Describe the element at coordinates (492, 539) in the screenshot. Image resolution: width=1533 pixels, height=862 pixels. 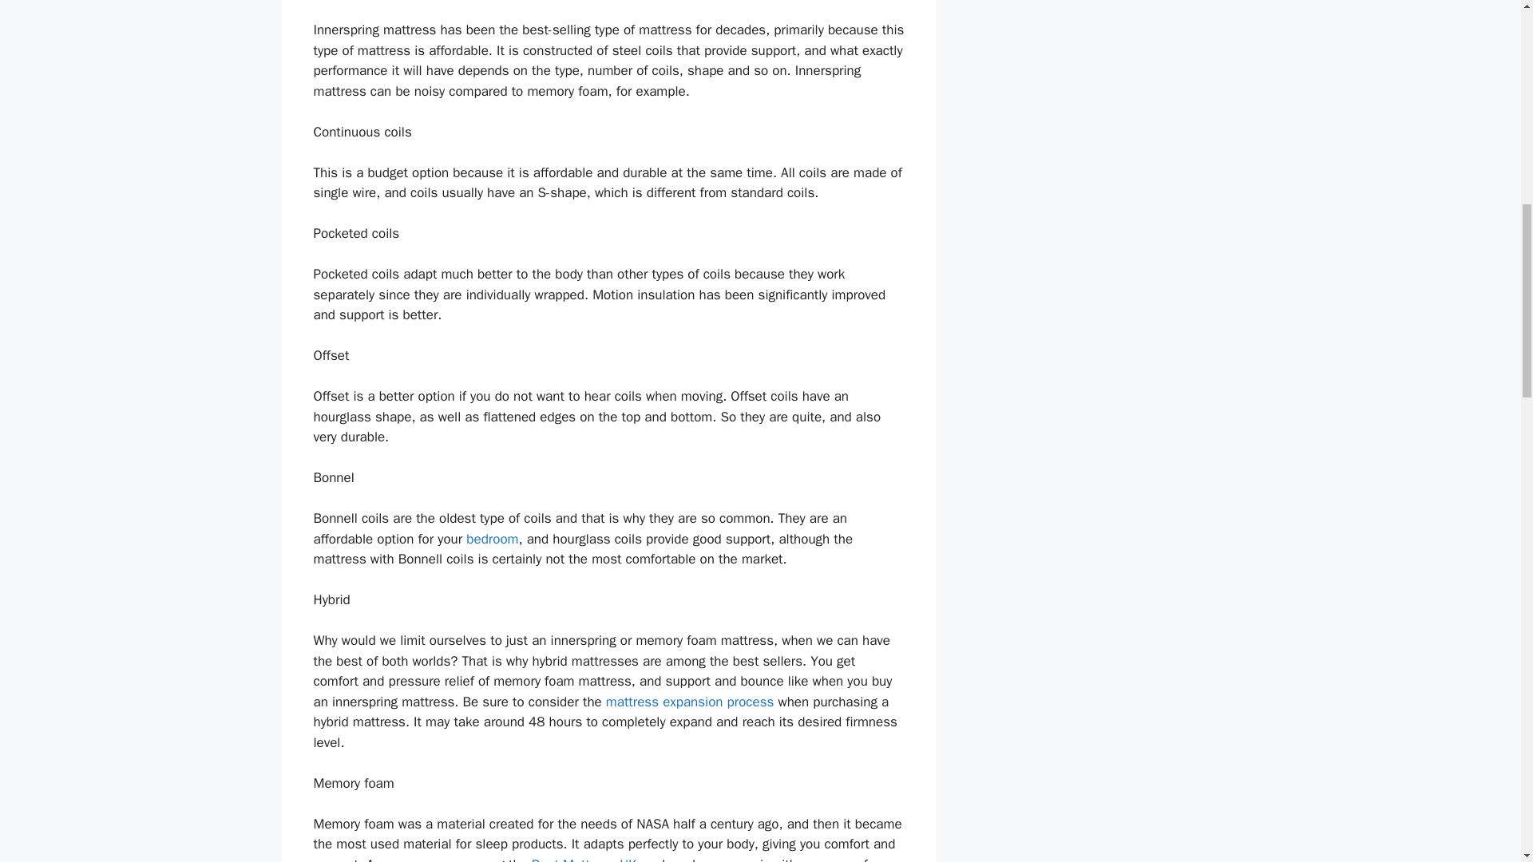
I see `bedroom` at that location.